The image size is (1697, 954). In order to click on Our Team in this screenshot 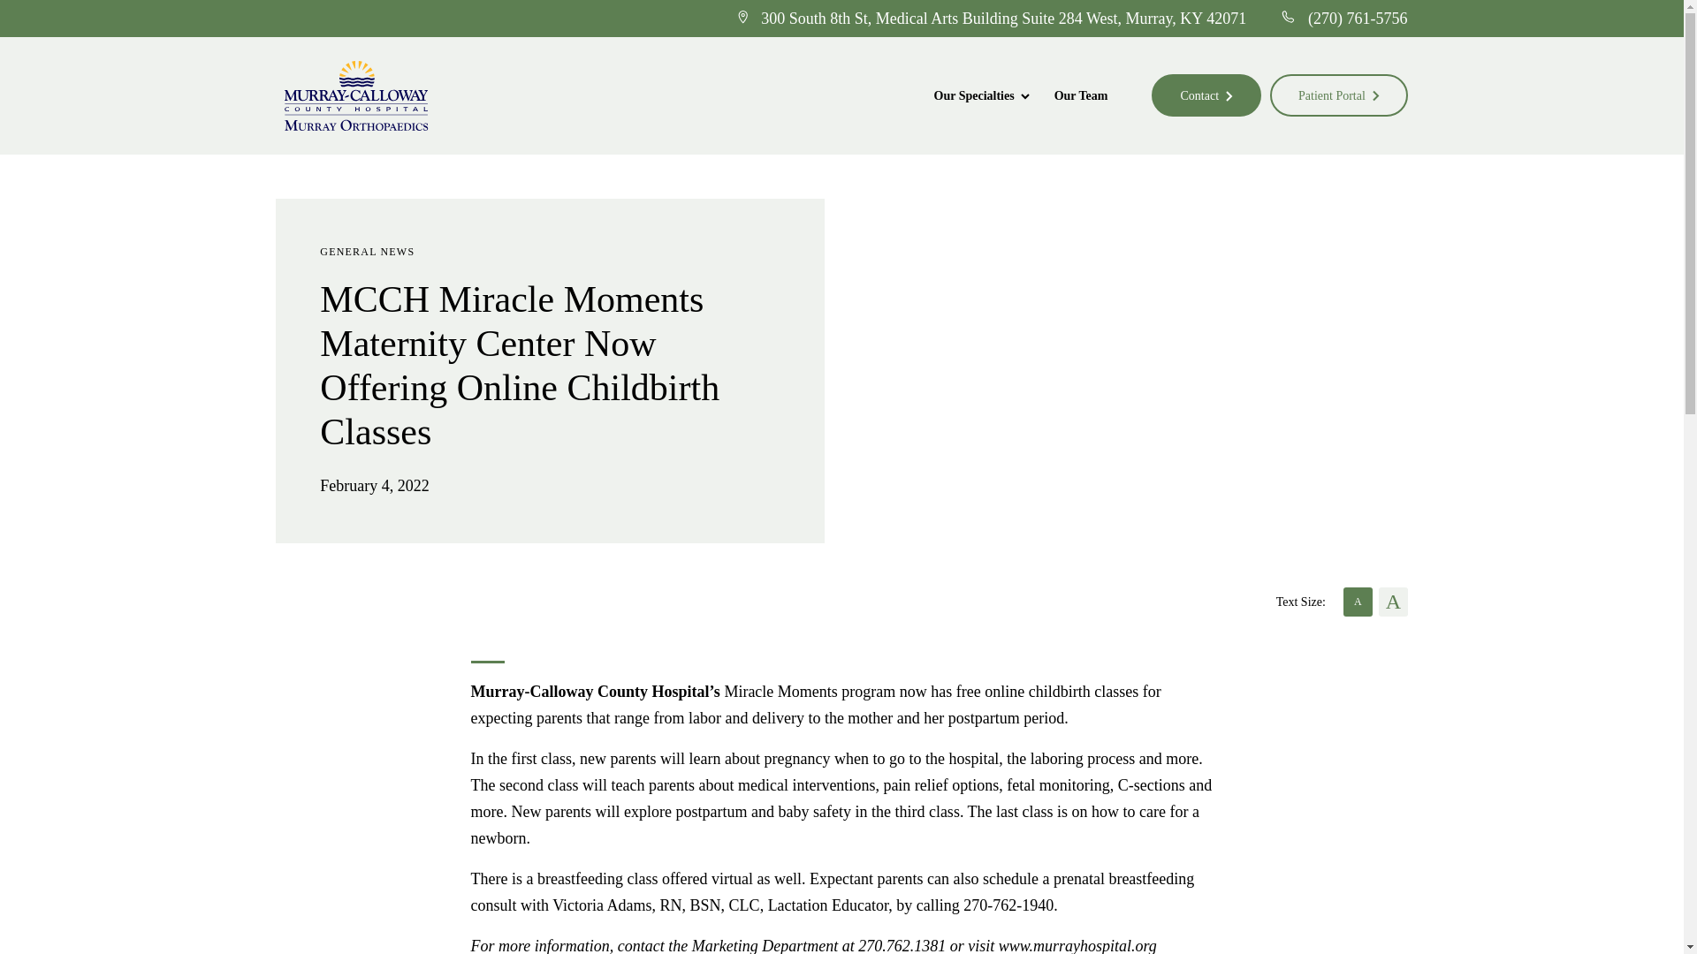, I will do `click(1080, 96)`.